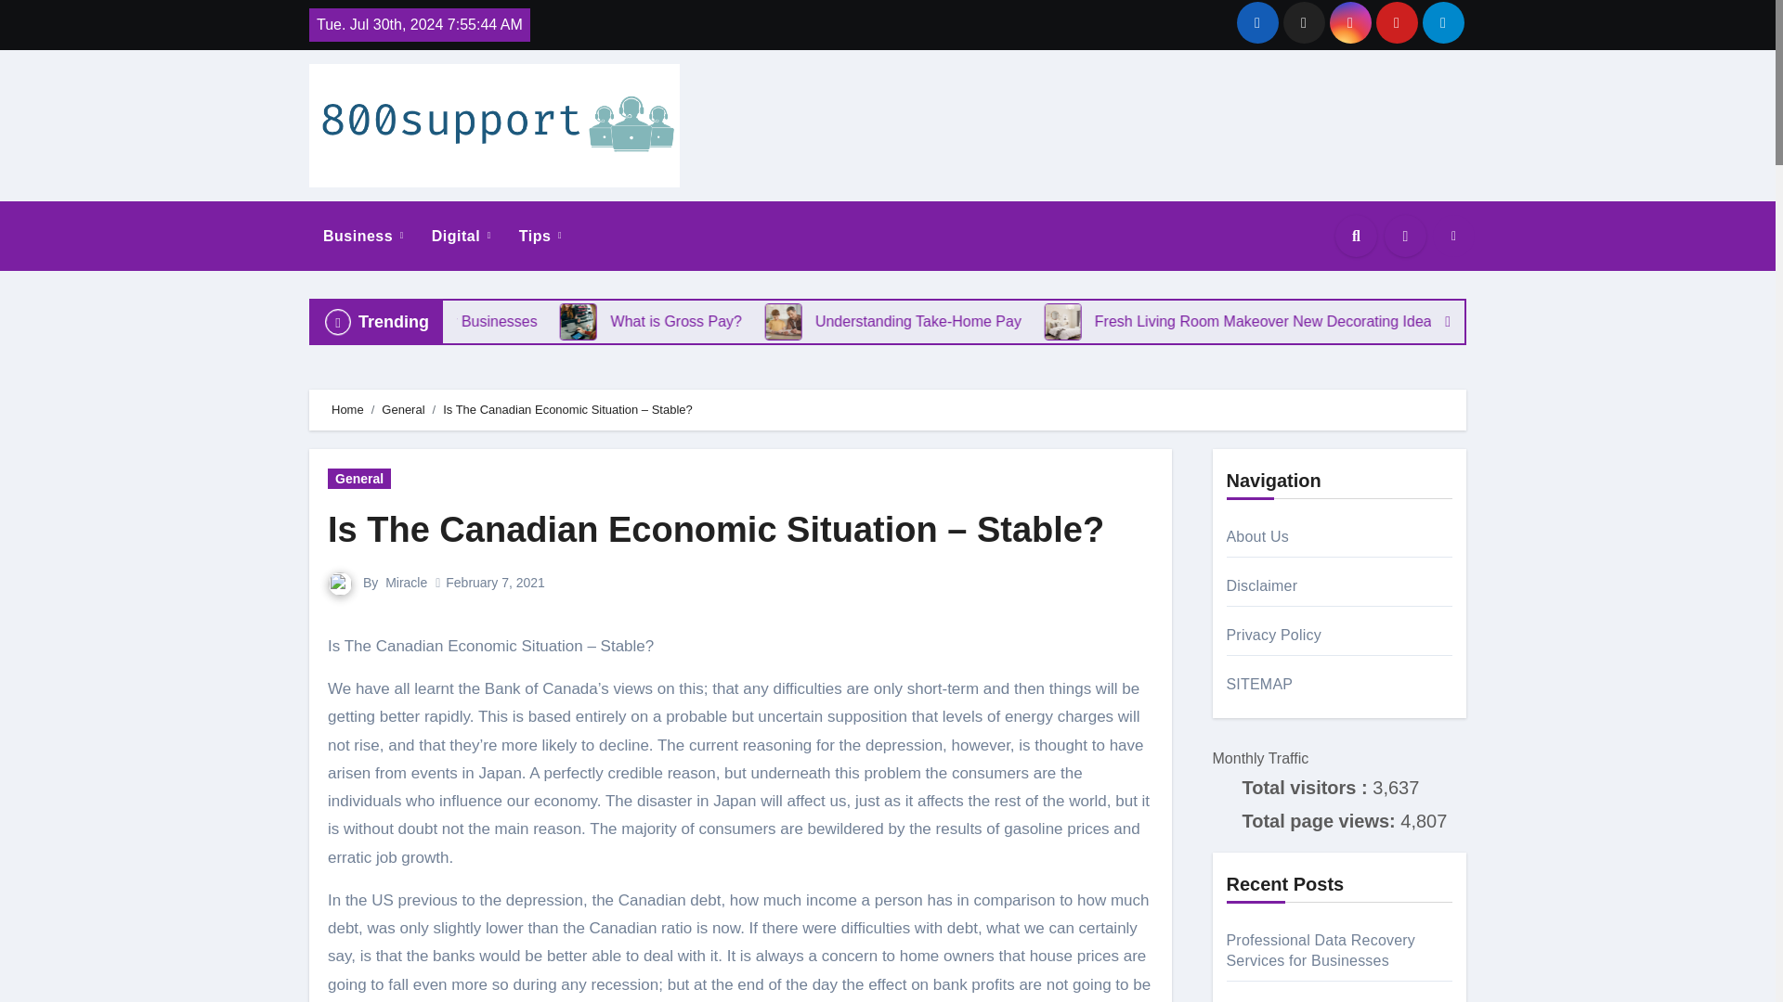 Image resolution: width=1783 pixels, height=1002 pixels. I want to click on Home, so click(347, 410).